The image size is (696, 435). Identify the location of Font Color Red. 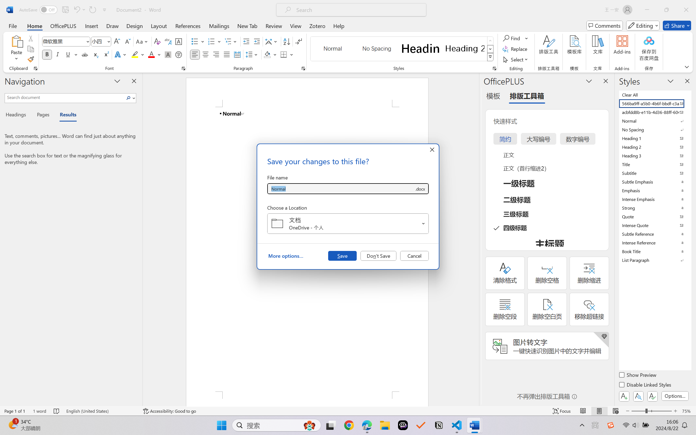
(152, 54).